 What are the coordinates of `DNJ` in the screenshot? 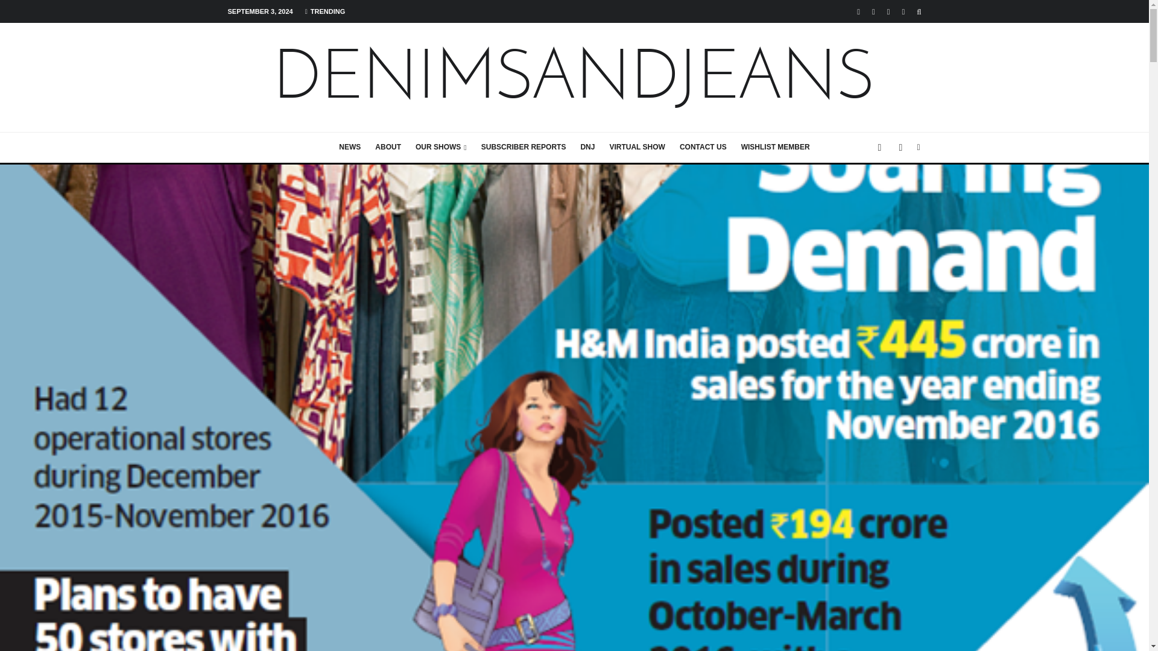 It's located at (587, 148).